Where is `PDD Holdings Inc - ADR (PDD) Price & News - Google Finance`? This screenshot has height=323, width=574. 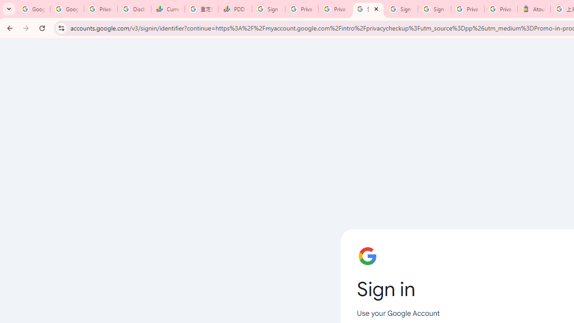
PDD Holdings Inc - ADR (PDD) Price & News - Google Finance is located at coordinates (235, 9).